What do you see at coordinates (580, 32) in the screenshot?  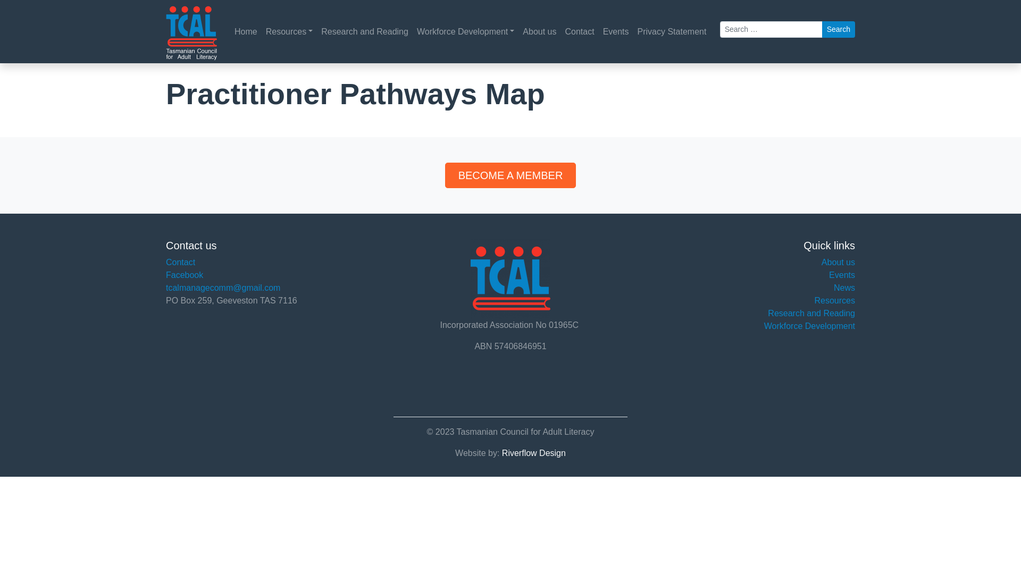 I see `Contact` at bounding box center [580, 32].